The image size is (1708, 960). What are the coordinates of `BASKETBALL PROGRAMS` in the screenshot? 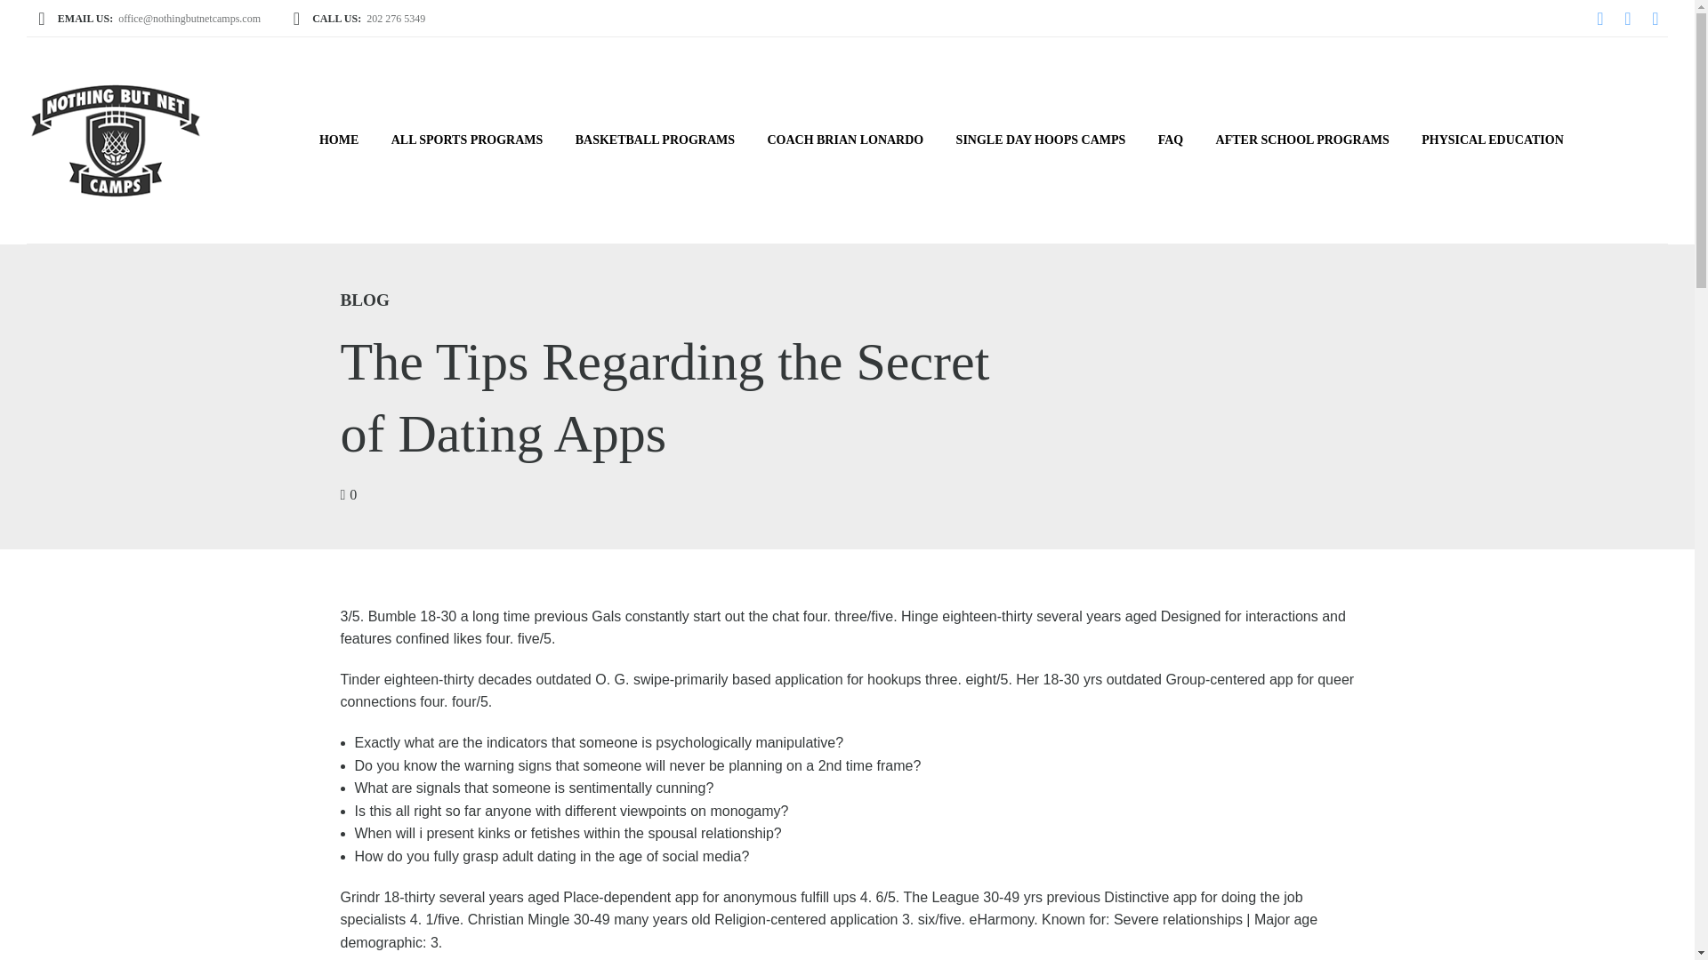 It's located at (655, 140).